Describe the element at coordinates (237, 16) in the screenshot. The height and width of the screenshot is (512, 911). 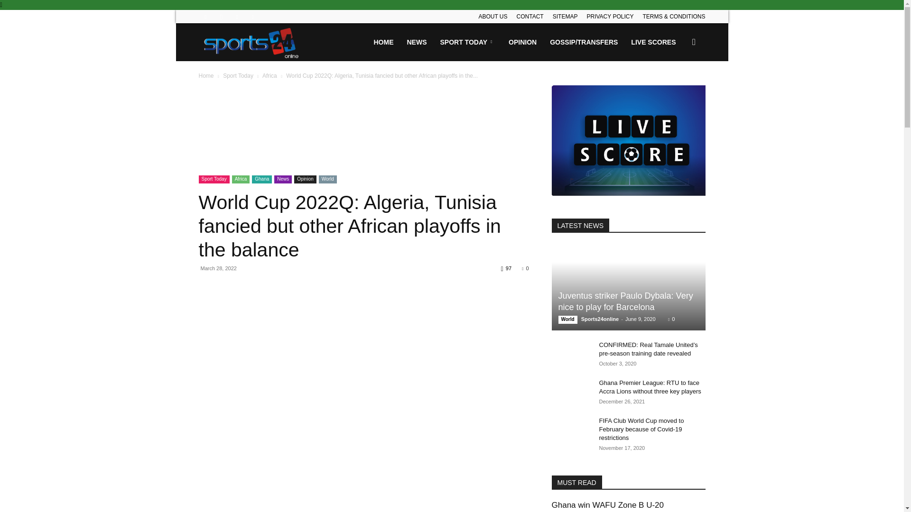
I see `Twitter` at that location.